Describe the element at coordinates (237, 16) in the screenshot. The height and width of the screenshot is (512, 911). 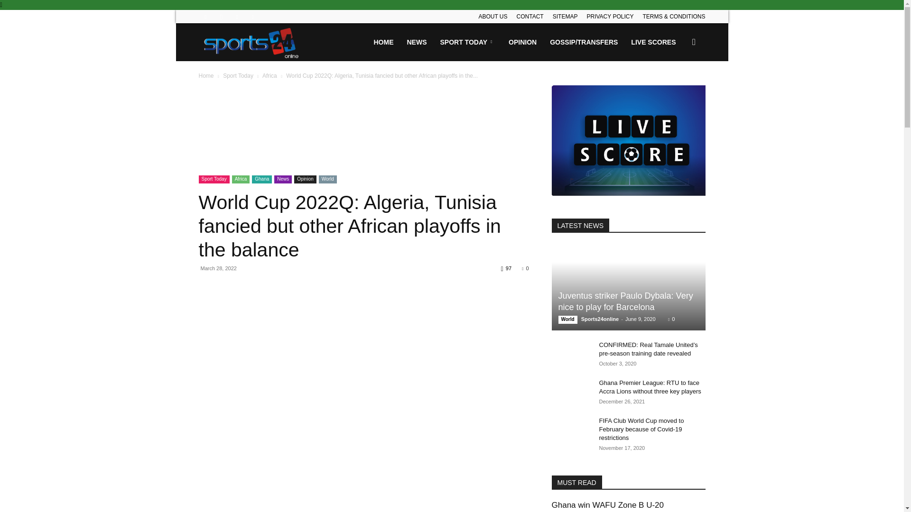
I see `Twitter` at that location.